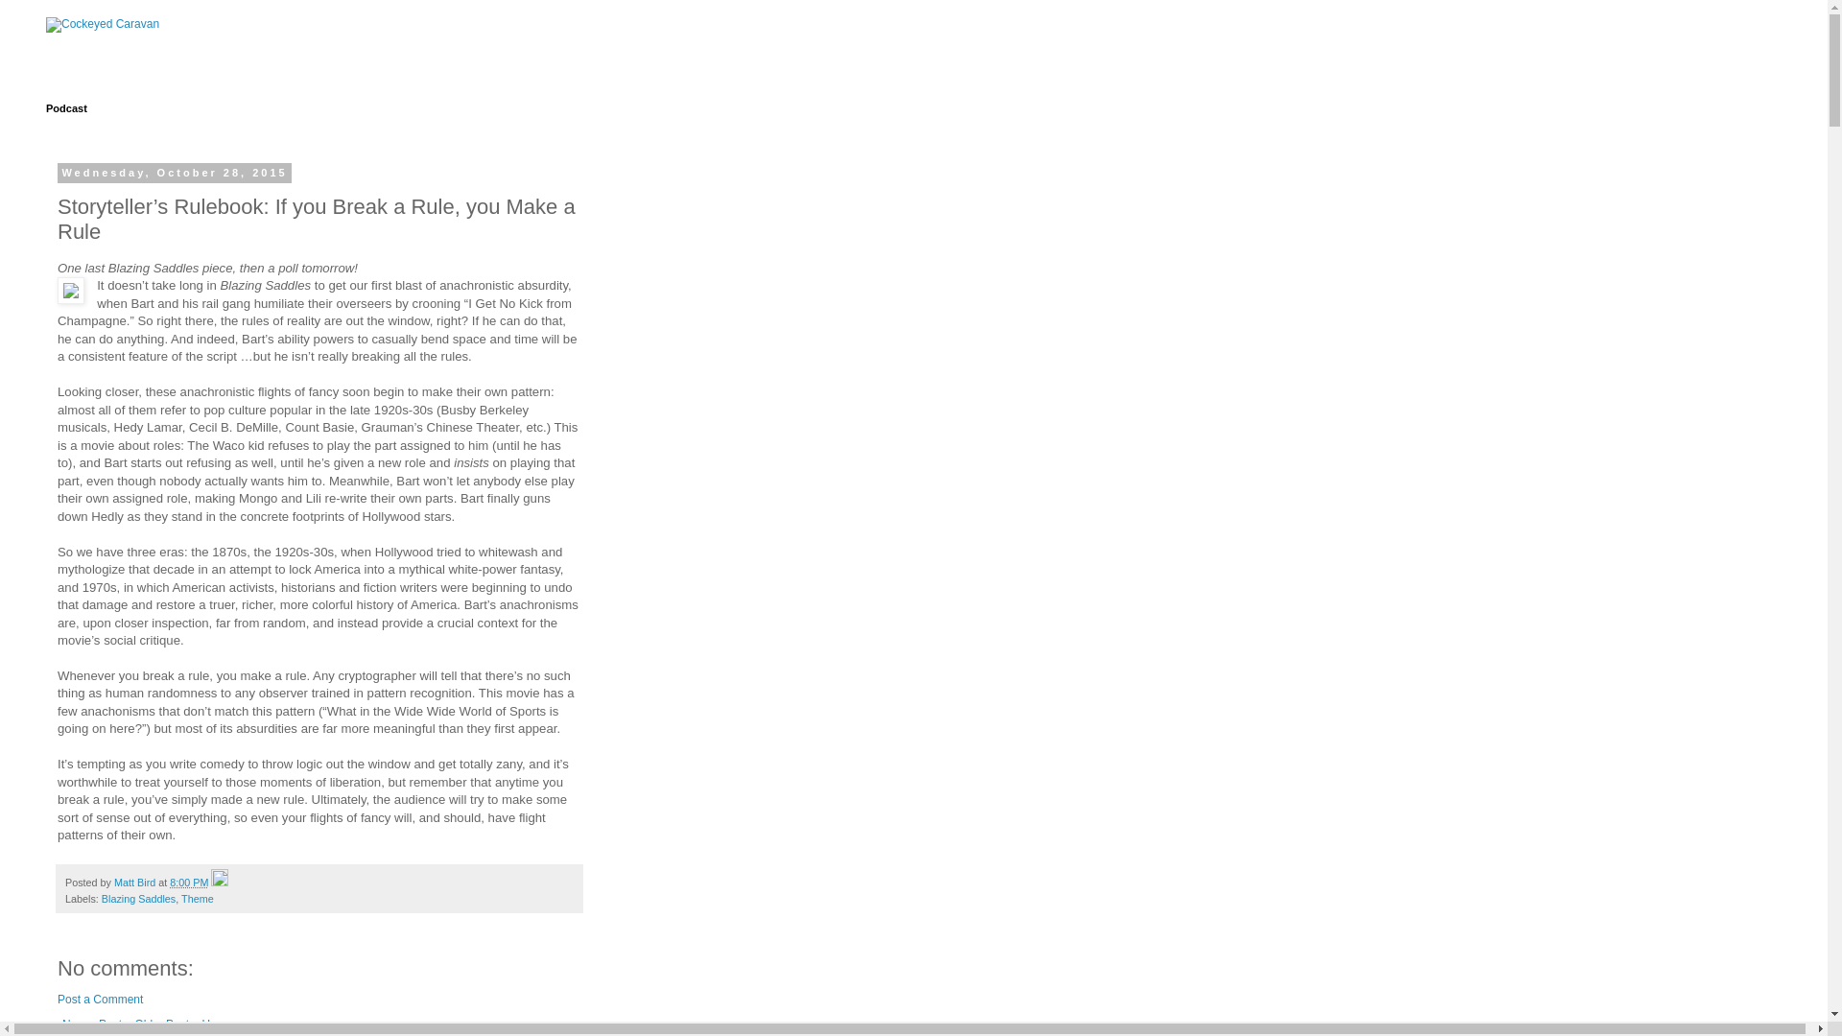  I want to click on Newer Post, so click(92, 1024).